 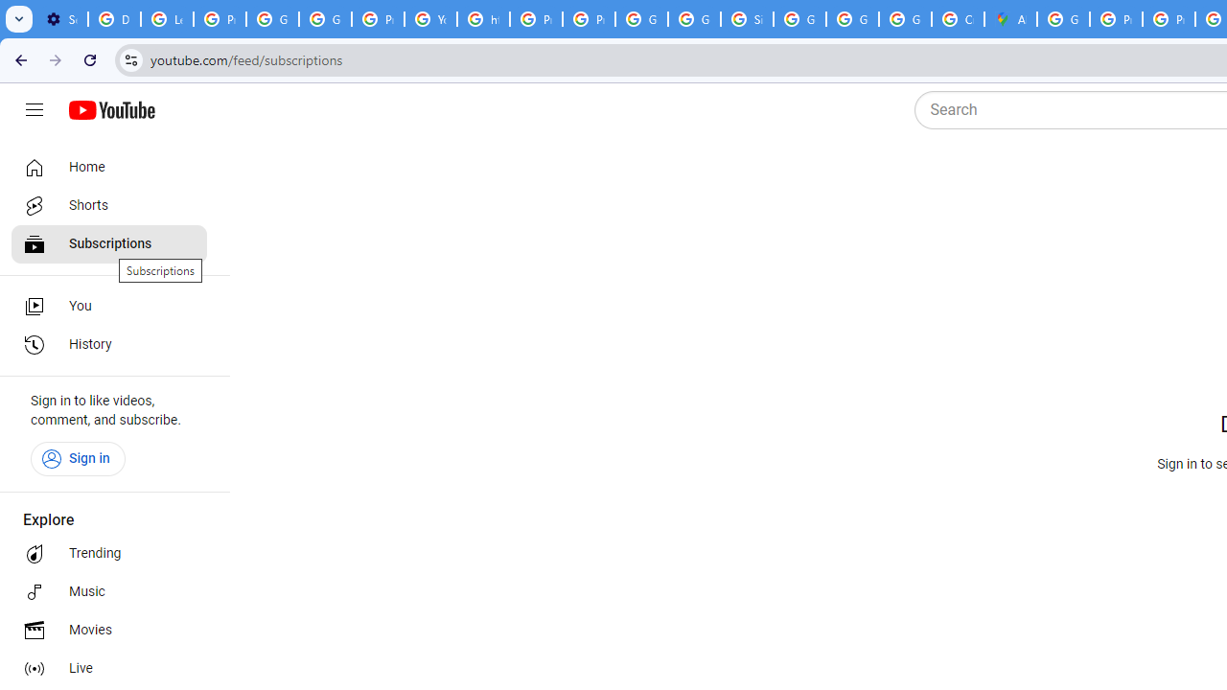 I want to click on Settings - On startup, so click(x=61, y=19).